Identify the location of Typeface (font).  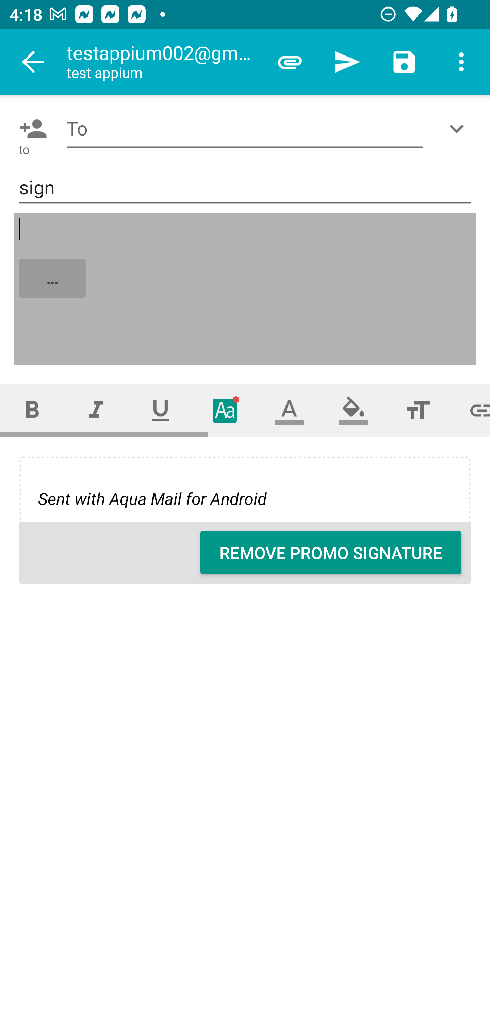
(225, 410).